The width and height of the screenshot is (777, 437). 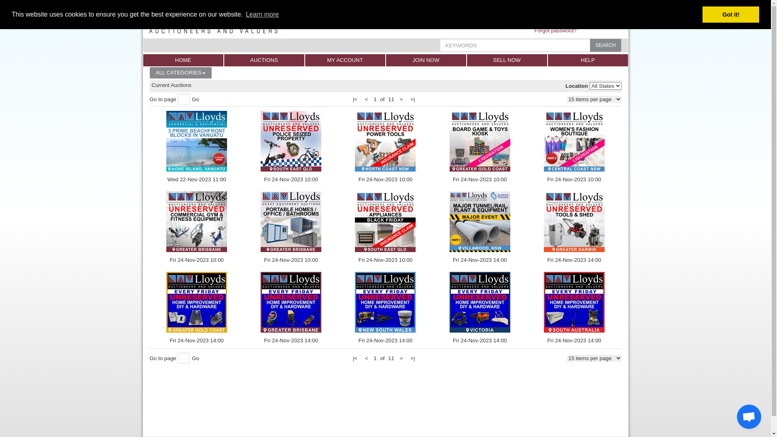 What do you see at coordinates (401, 359) in the screenshot?
I see `>` at bounding box center [401, 359].